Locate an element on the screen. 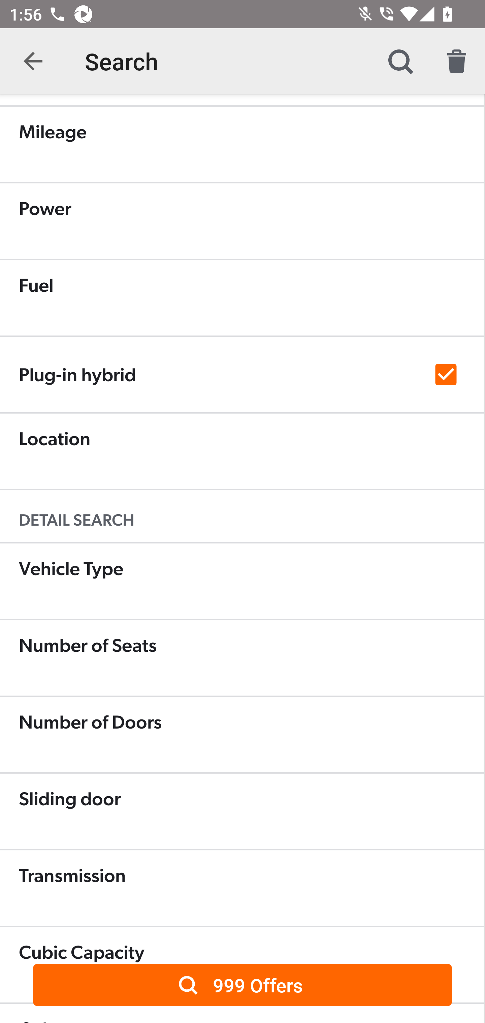 The width and height of the screenshot is (485, 1023). Sliding door is located at coordinates (242, 811).